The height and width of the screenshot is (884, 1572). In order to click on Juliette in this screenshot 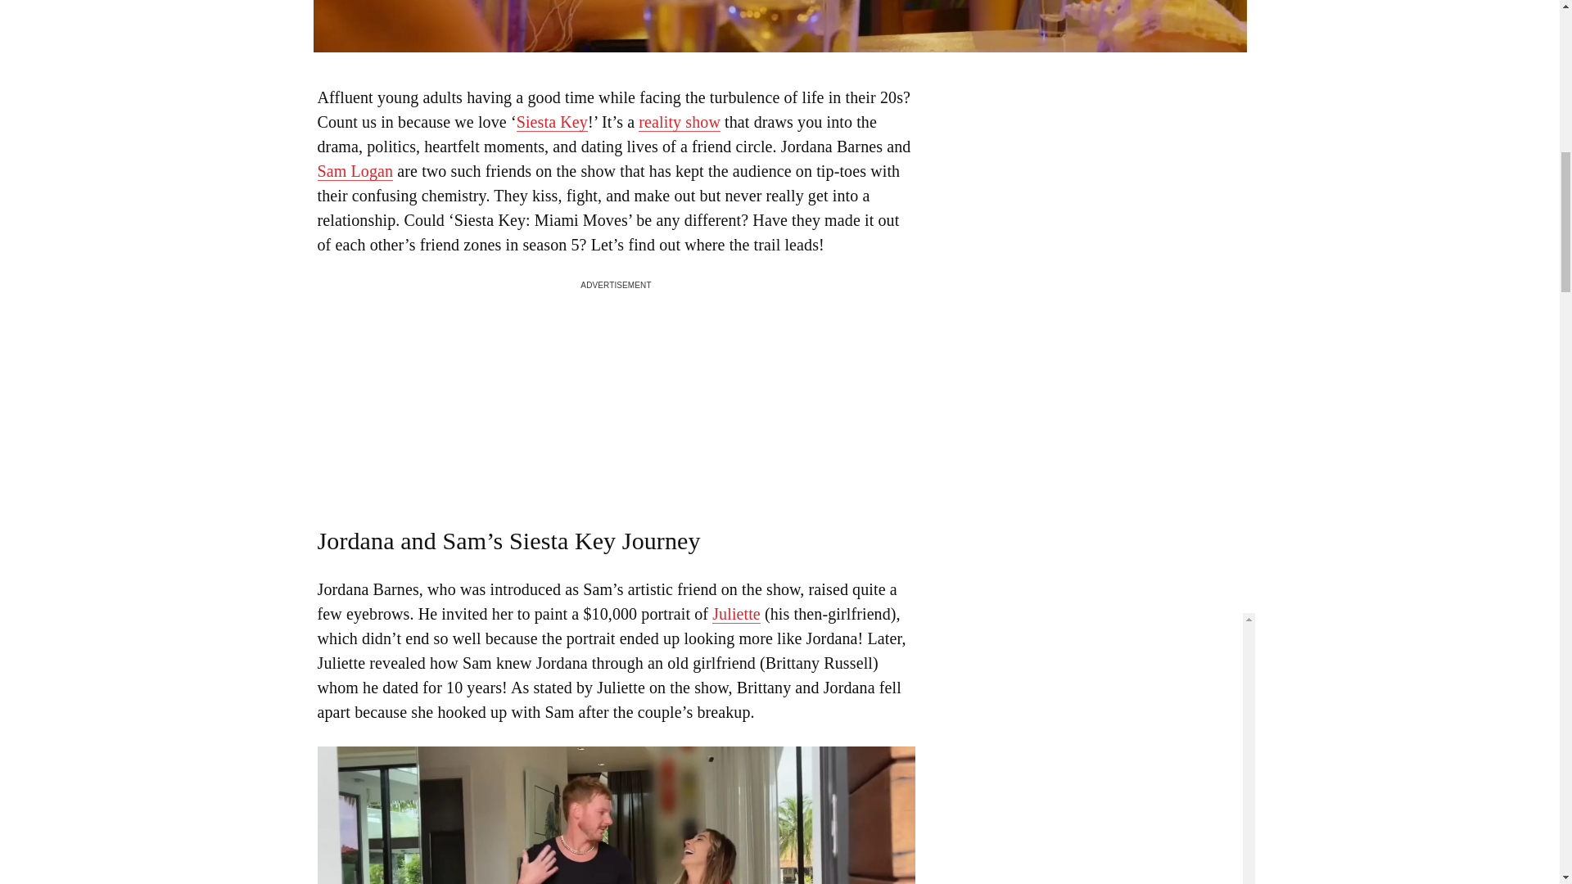, I will do `click(736, 614)`.